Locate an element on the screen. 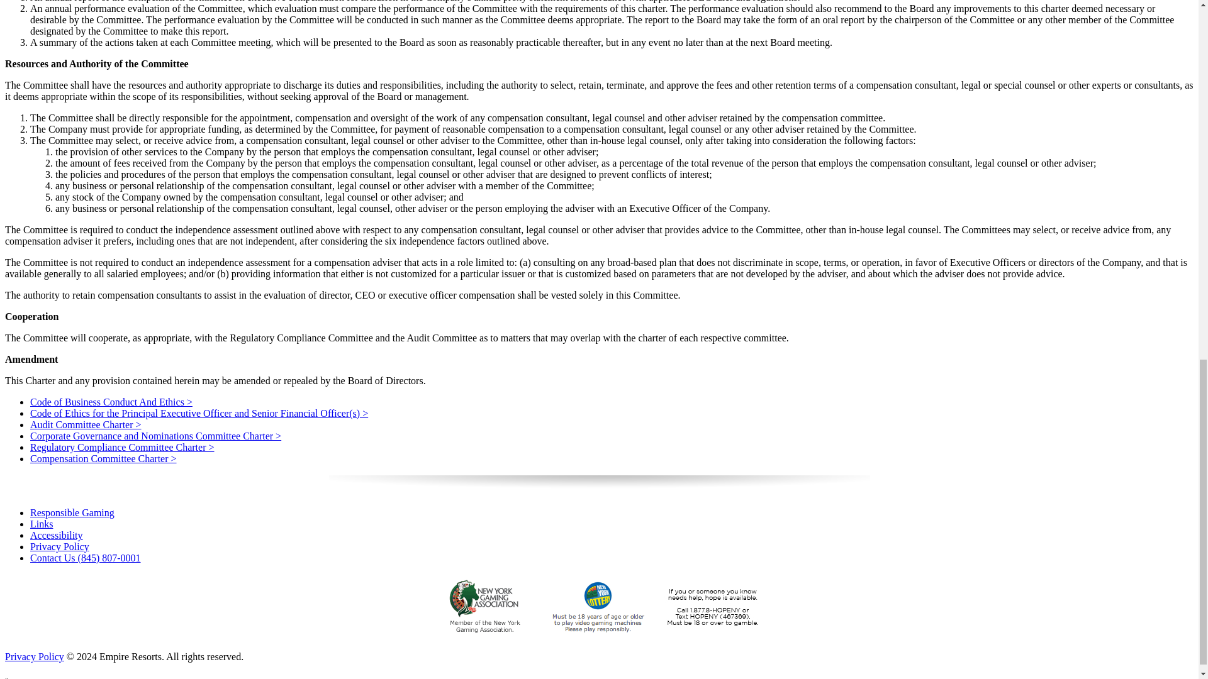  Responsible Gaming is located at coordinates (72, 512).